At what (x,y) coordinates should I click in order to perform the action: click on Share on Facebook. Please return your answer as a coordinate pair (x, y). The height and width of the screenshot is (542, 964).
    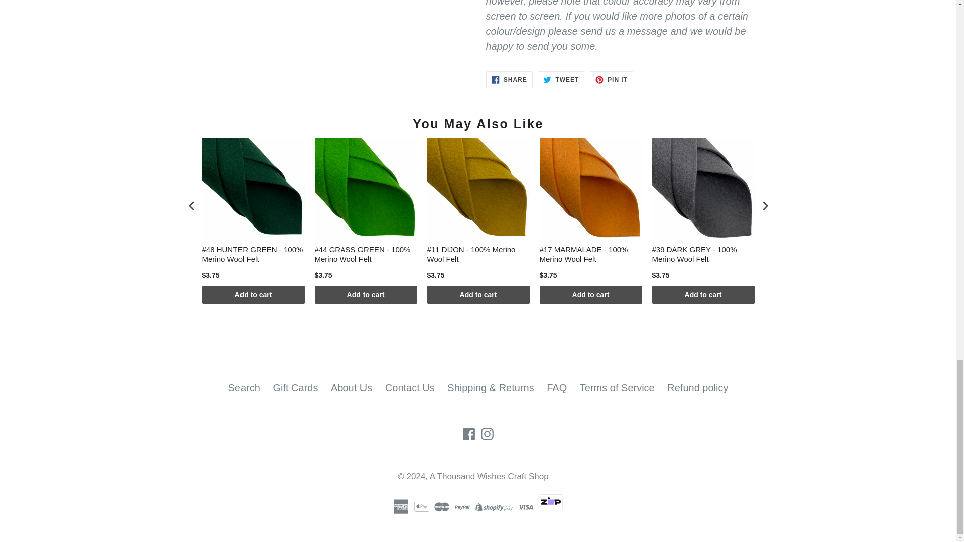
    Looking at the image, I should click on (509, 79).